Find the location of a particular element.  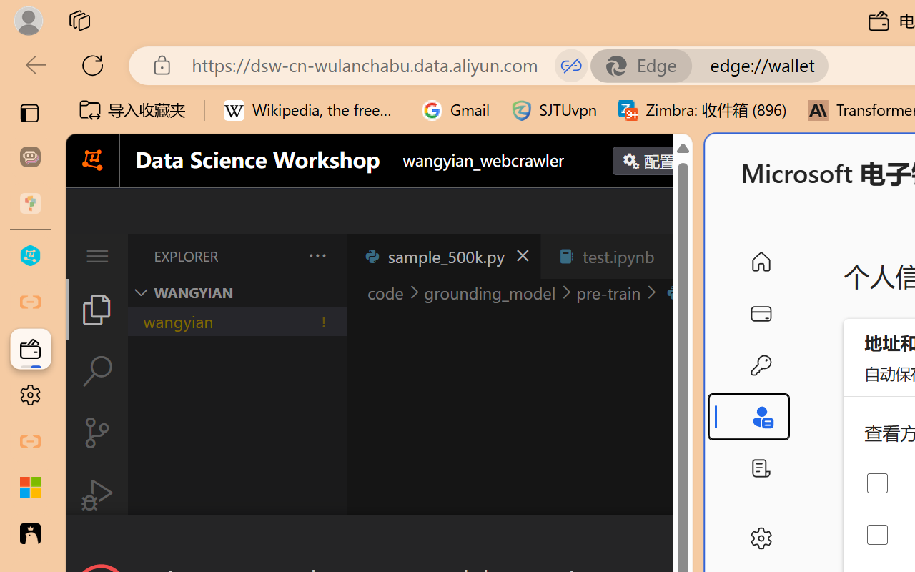

wangyian_dsw - DSW is located at coordinates (30, 256).